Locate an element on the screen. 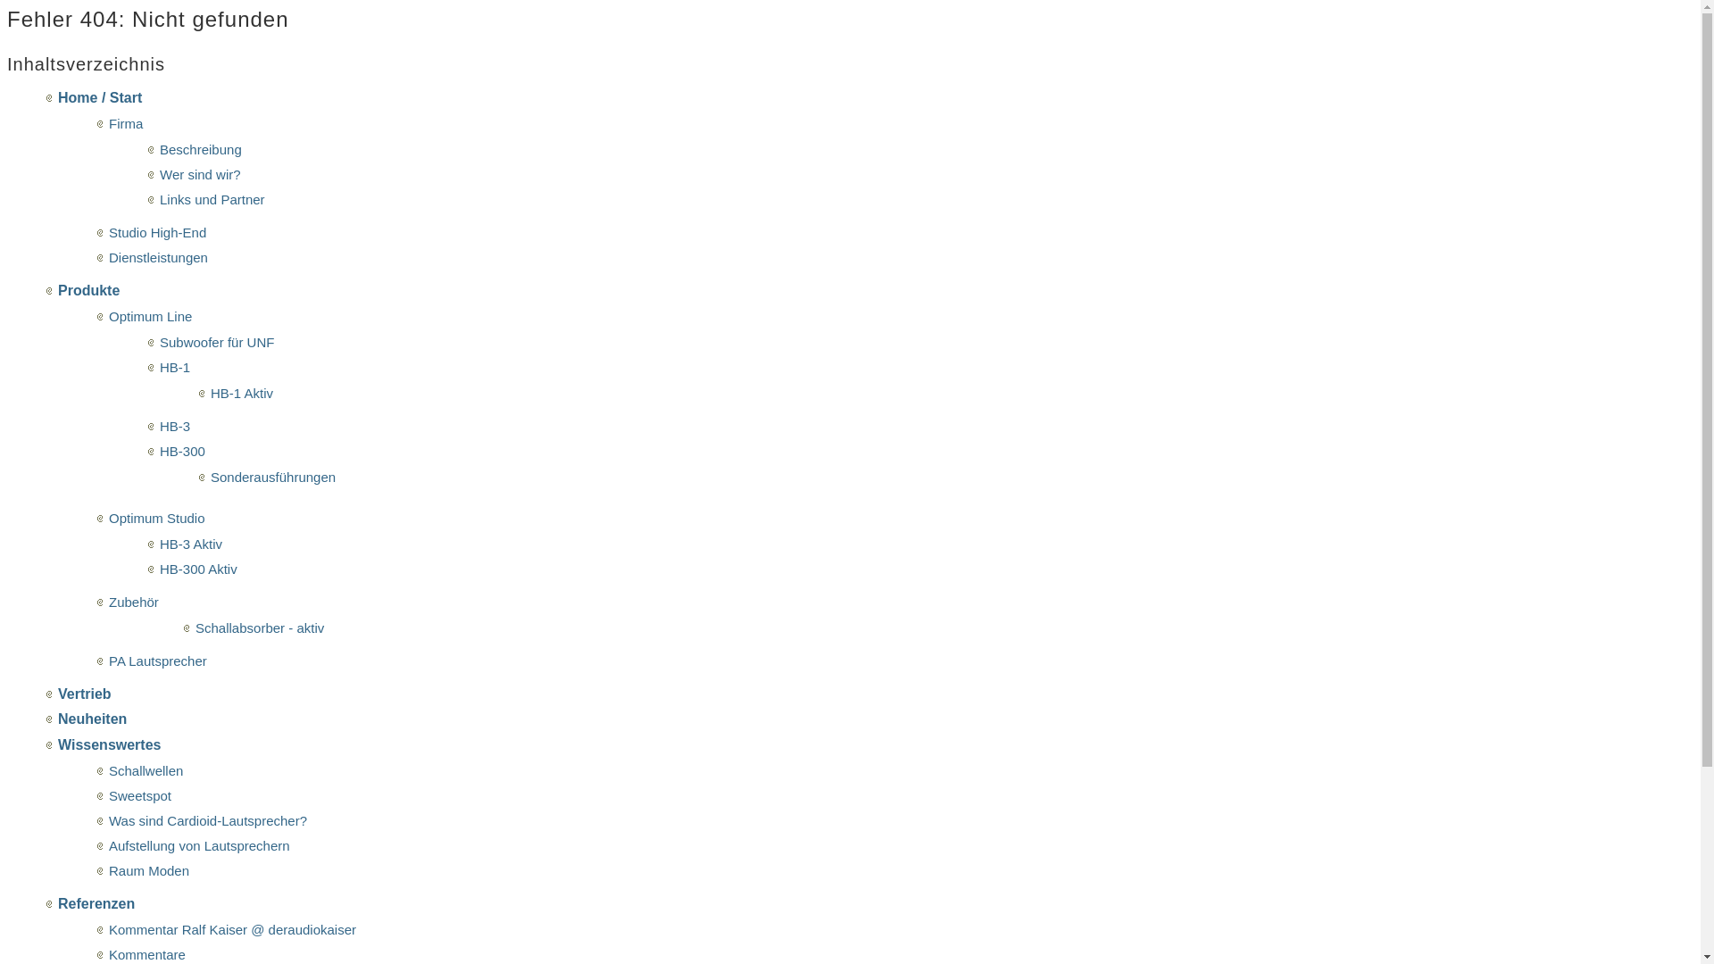  HB-300 is located at coordinates (182, 452).